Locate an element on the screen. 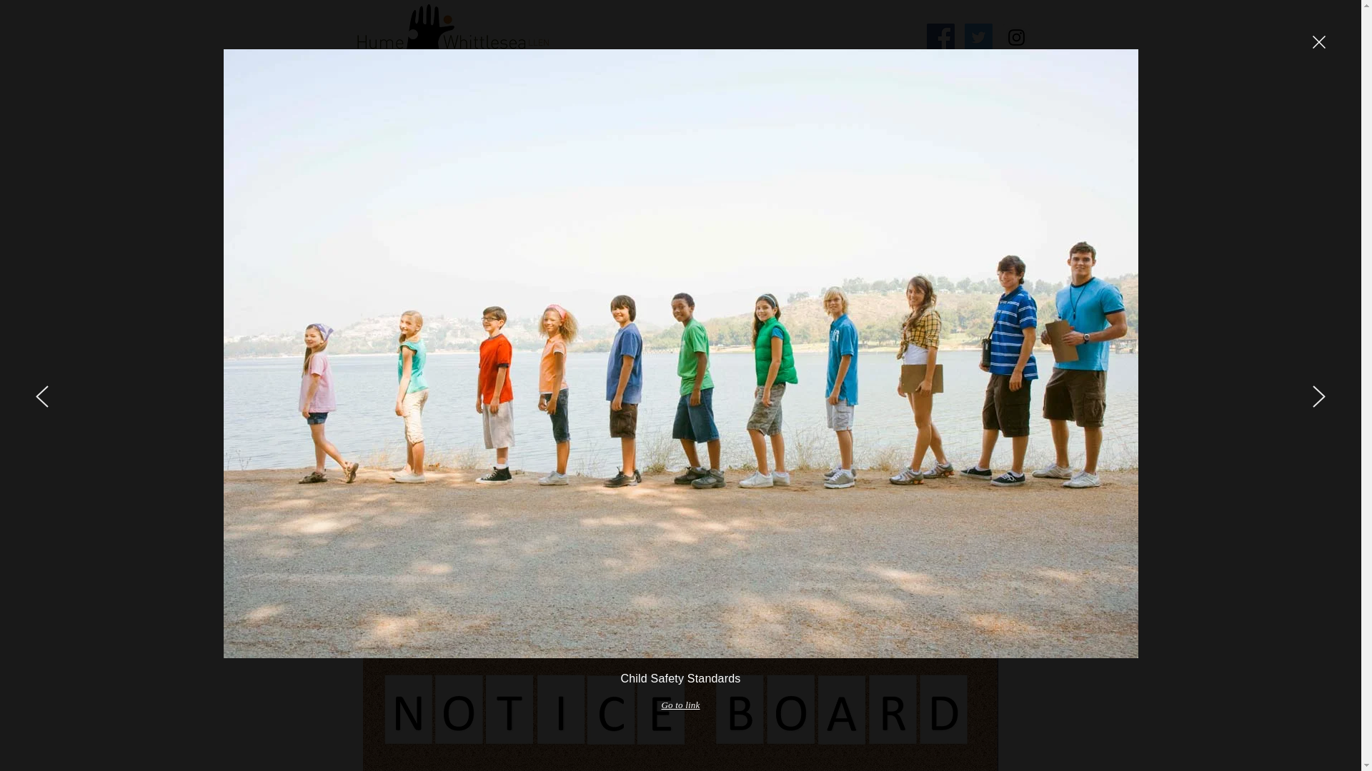 This screenshot has width=1372, height=771. HWLLEN PROGRAMS is located at coordinates (743, 109).